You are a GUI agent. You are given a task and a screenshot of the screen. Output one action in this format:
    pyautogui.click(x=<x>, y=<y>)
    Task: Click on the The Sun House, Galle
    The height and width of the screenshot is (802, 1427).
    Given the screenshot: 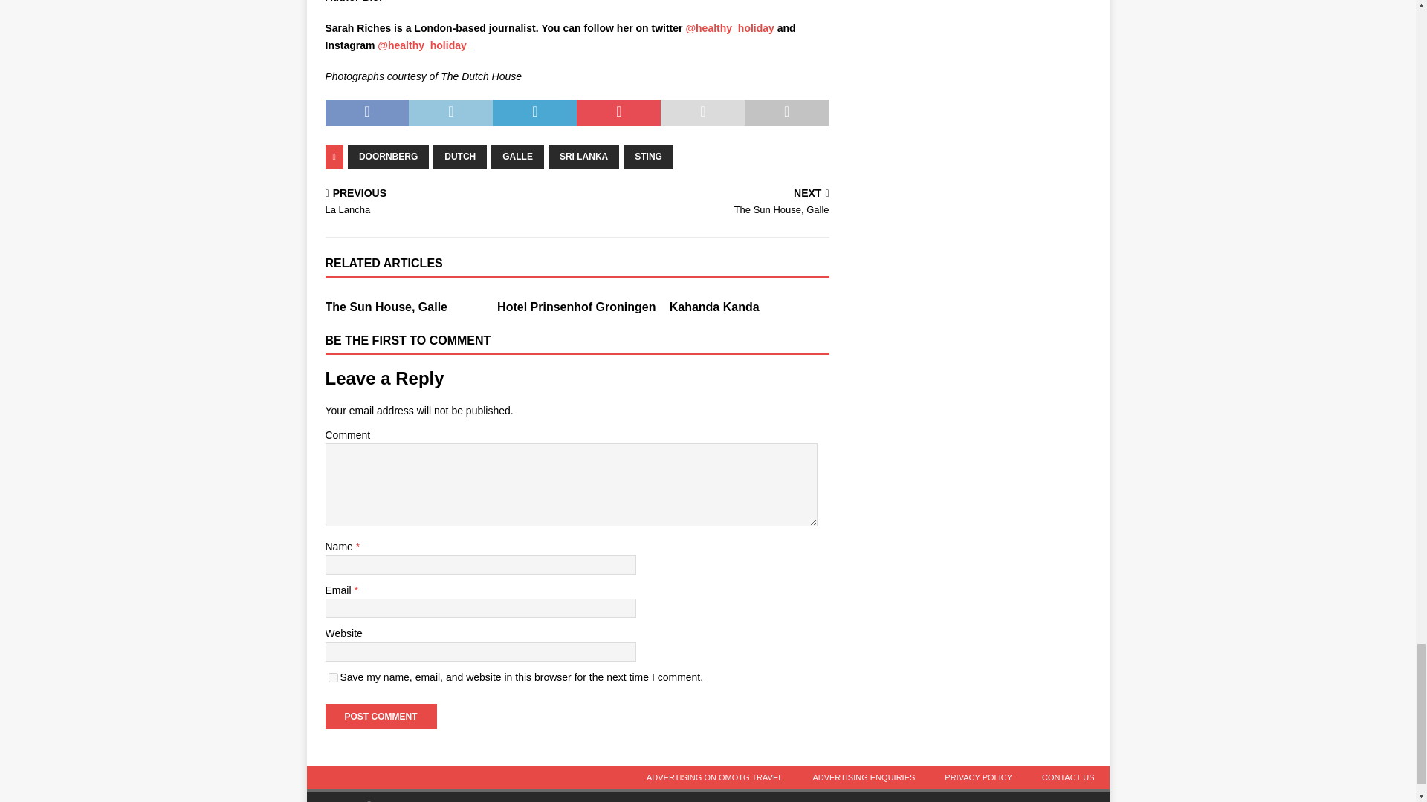 What is the action you would take?
    pyautogui.click(x=386, y=307)
    